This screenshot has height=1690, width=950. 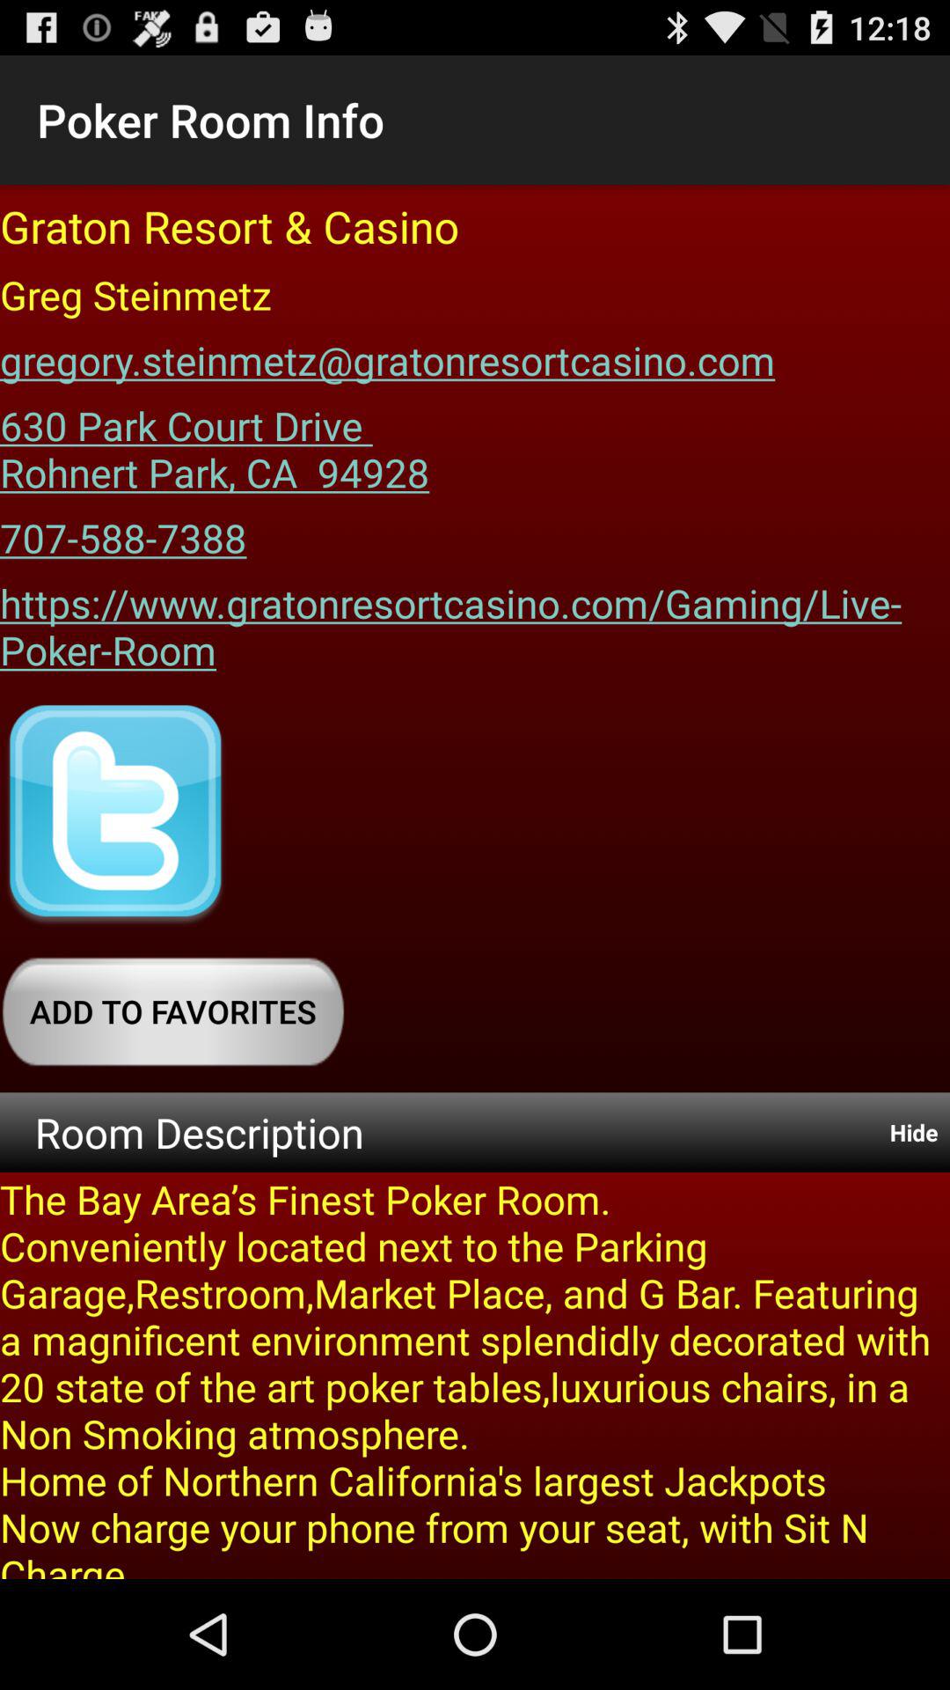 What do you see at coordinates (172, 1011) in the screenshot?
I see `open add to favorites` at bounding box center [172, 1011].